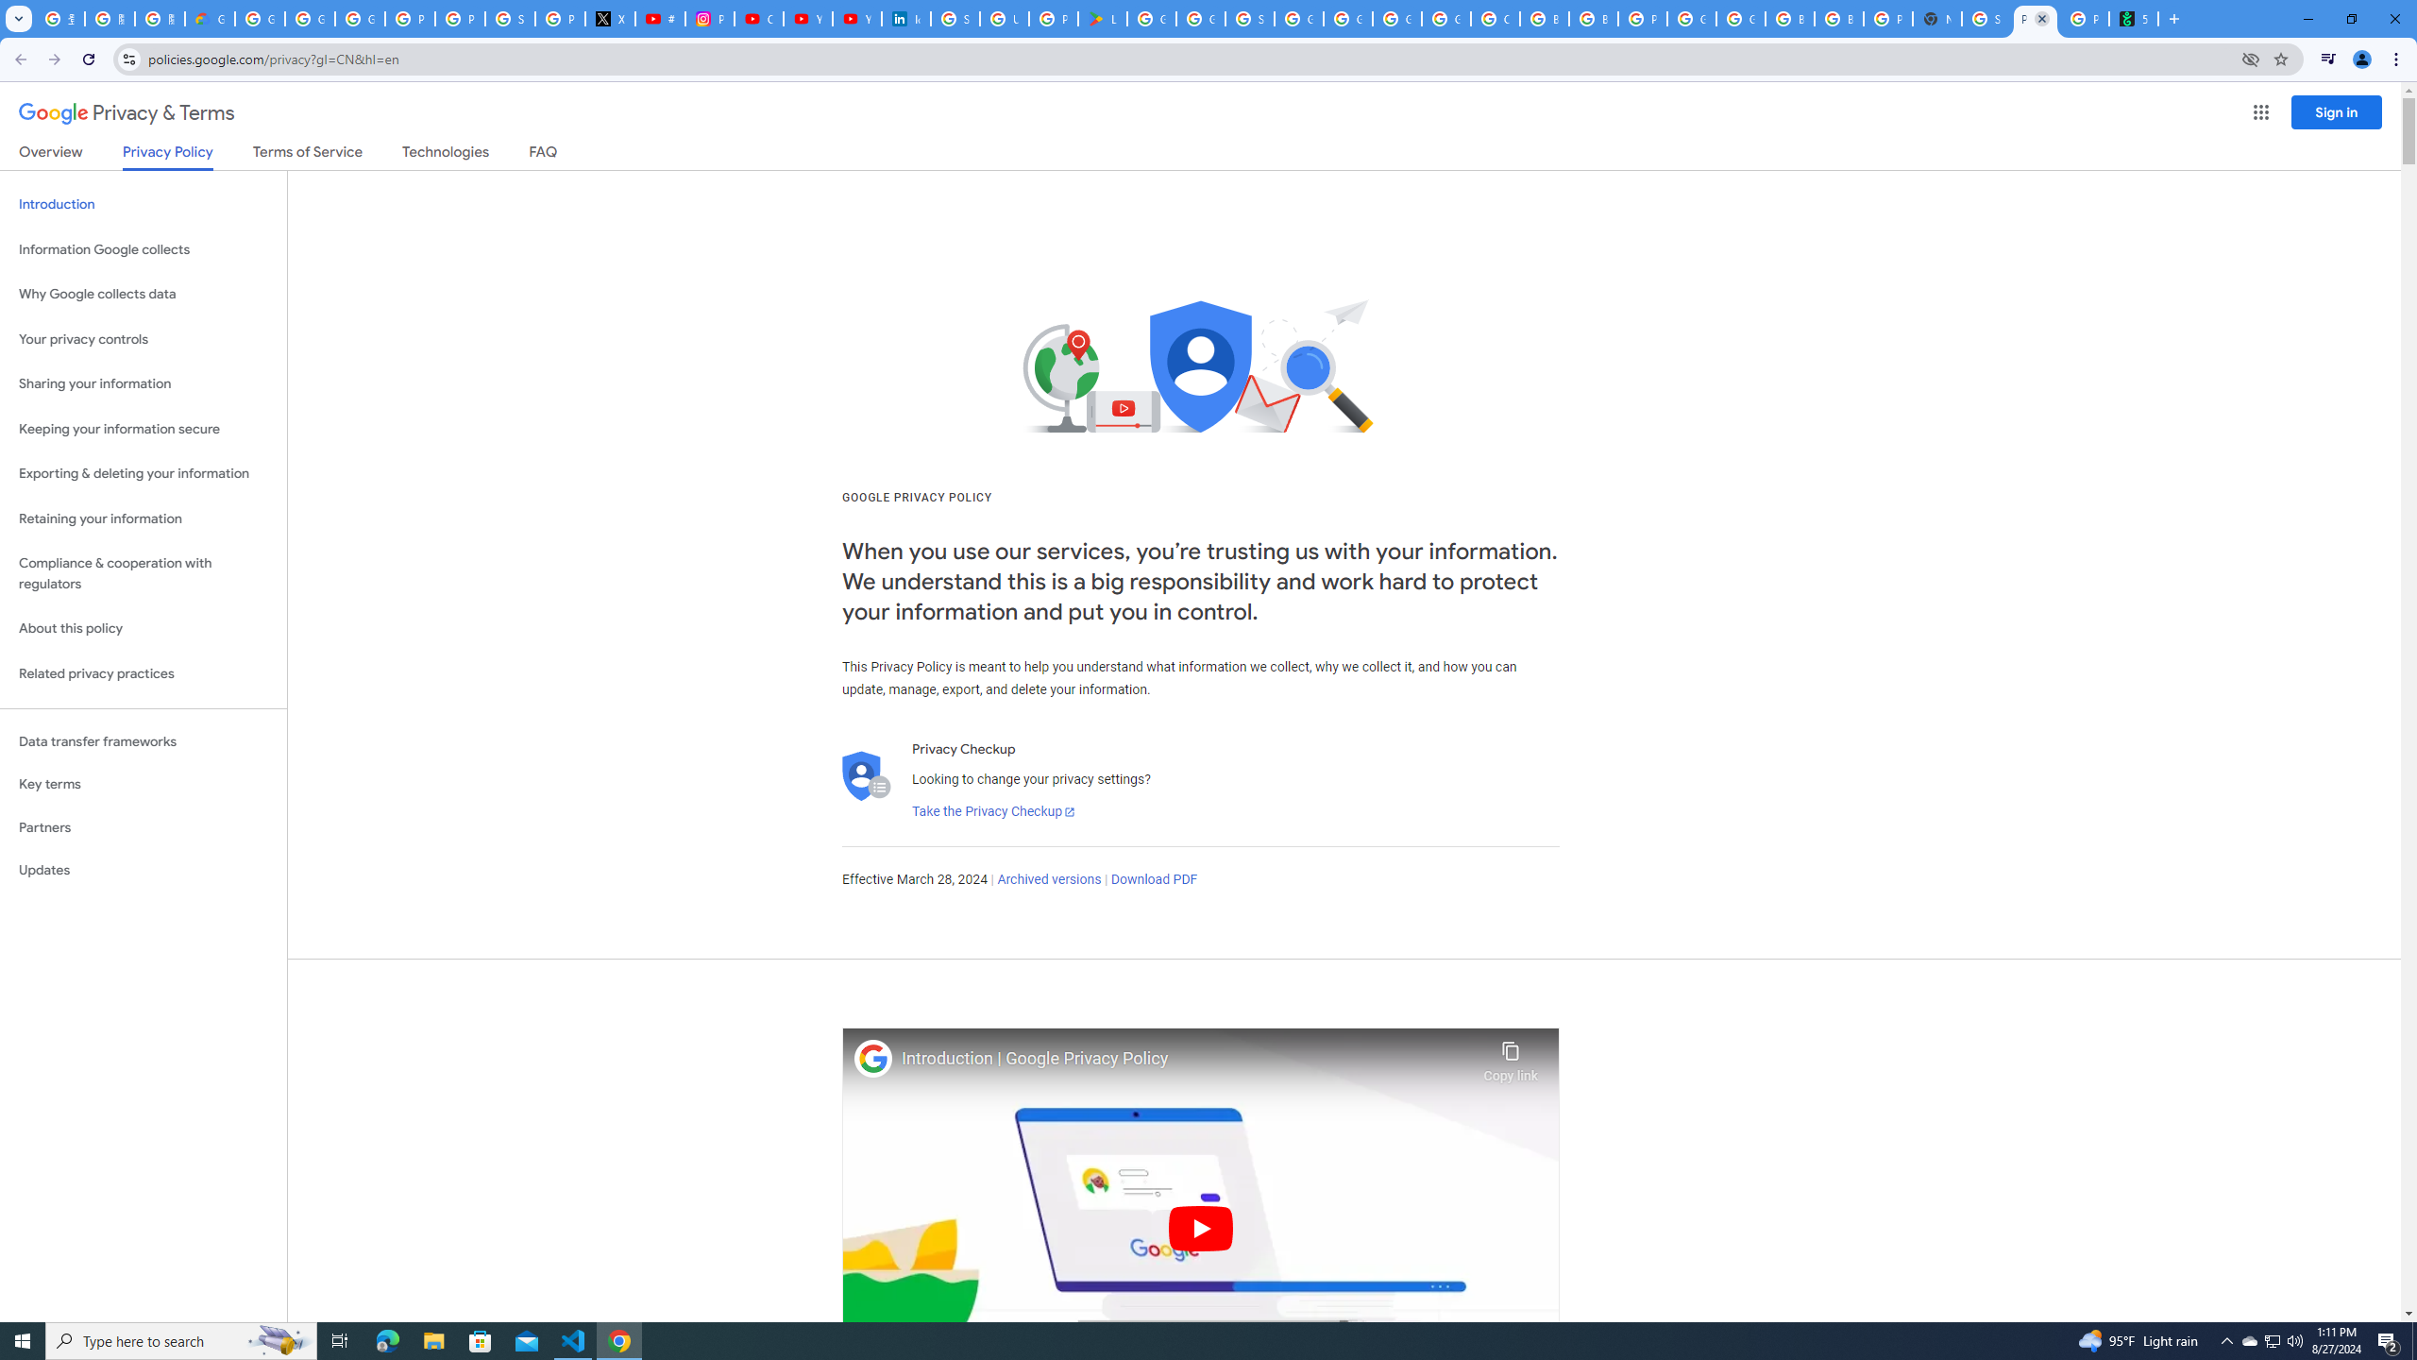  What do you see at coordinates (144, 474) in the screenshot?
I see `Exporting & deleting your information` at bounding box center [144, 474].